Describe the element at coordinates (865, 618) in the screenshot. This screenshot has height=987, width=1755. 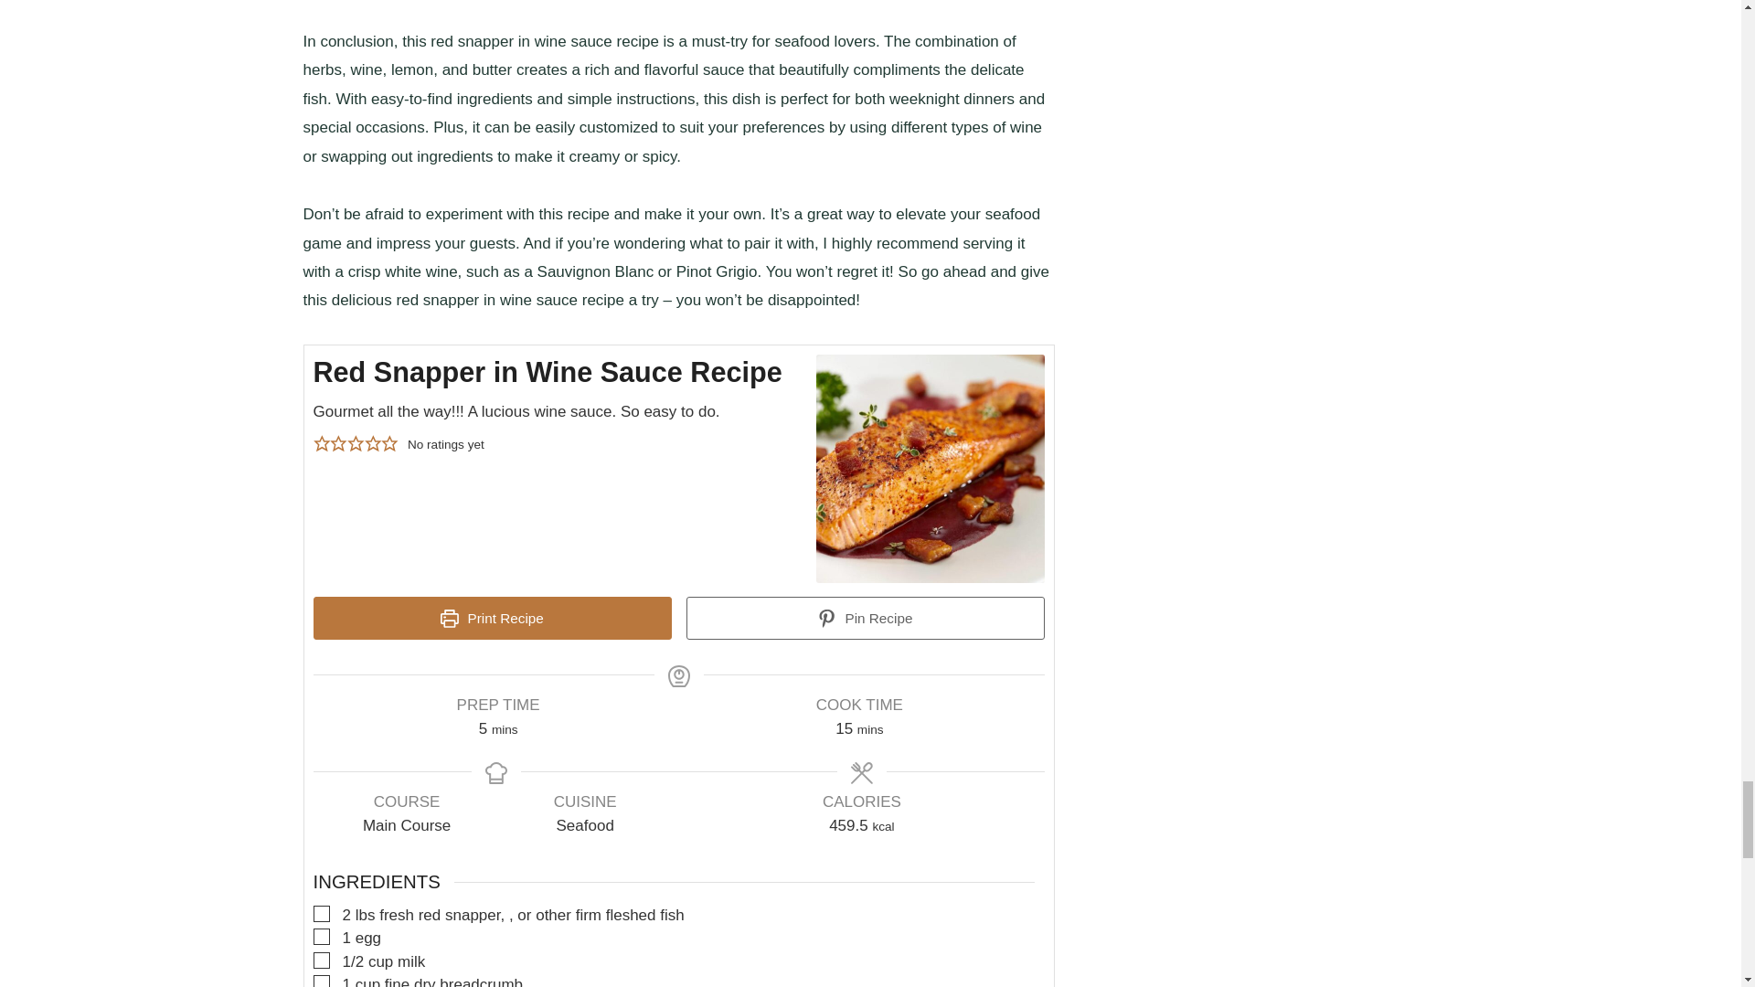
I see `Pin Recipe` at that location.